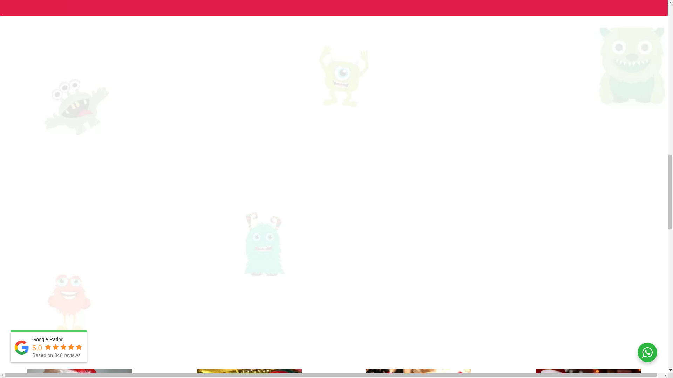 This screenshot has width=673, height=378. Describe the element at coordinates (249, 373) in the screenshot. I see `the jingle bell party experience 2` at that location.